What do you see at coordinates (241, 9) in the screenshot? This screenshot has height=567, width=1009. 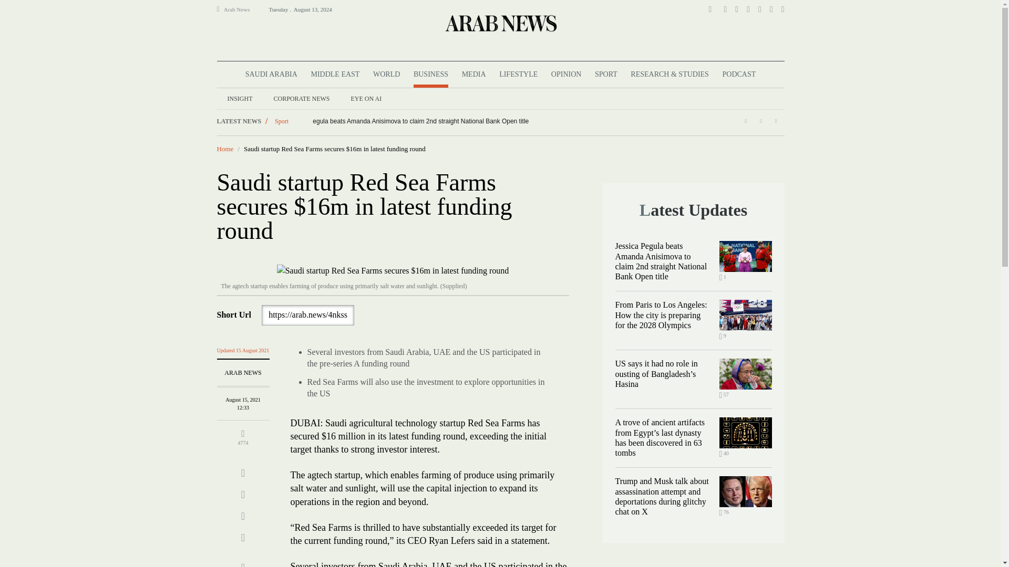 I see `Arab News` at bounding box center [241, 9].